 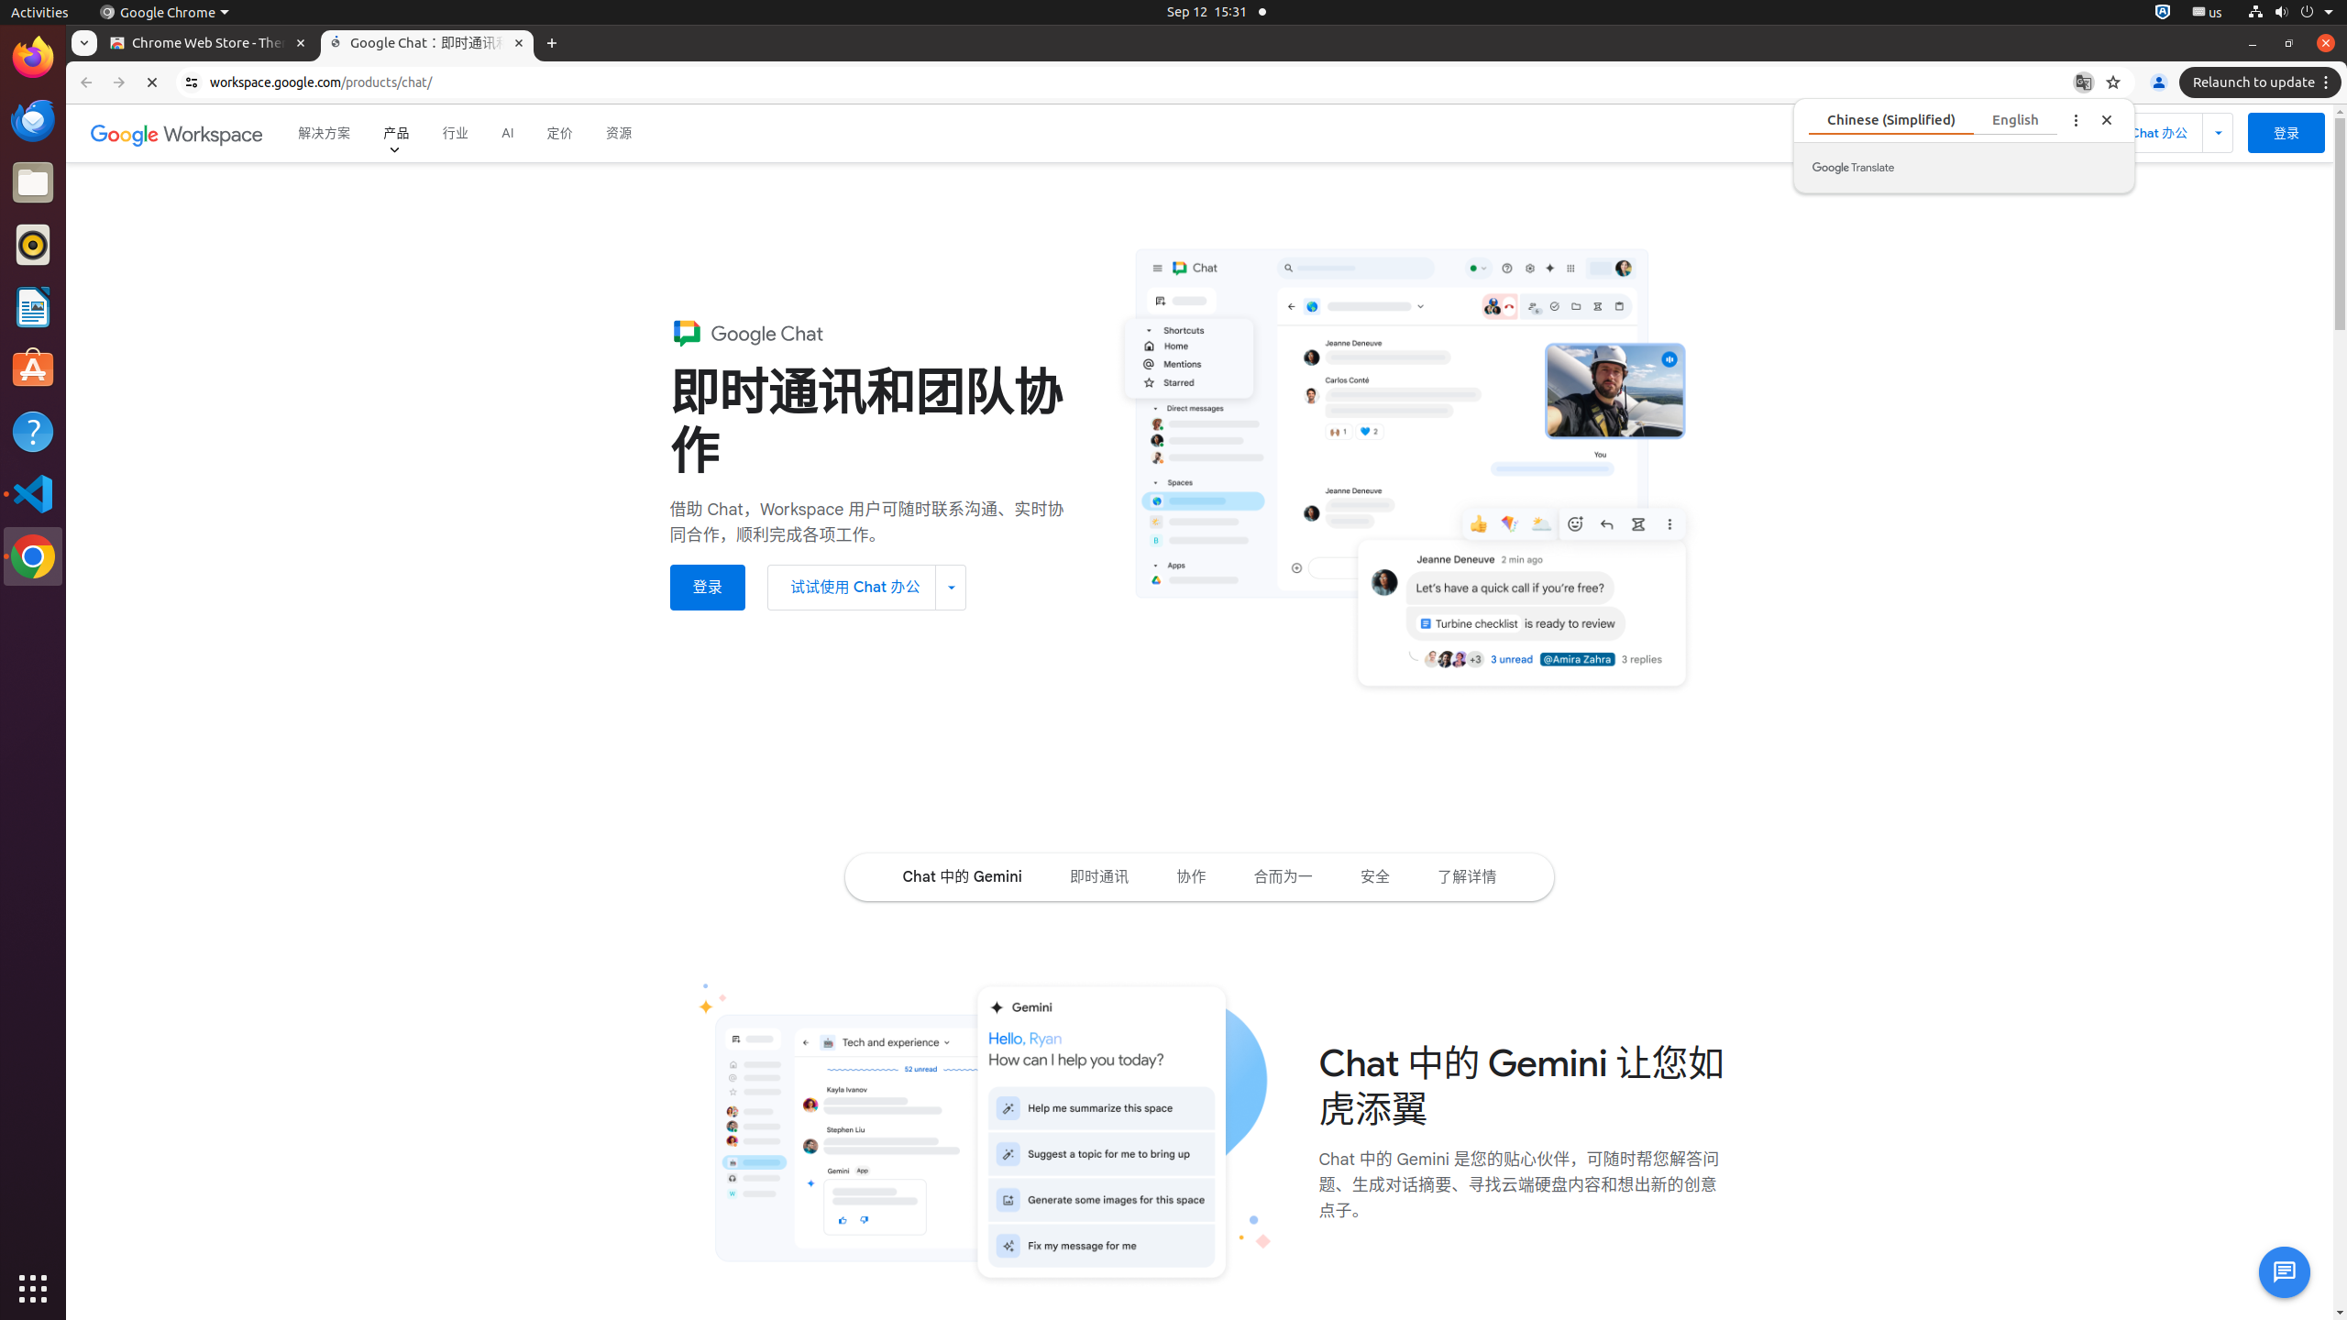 I want to click on Reload, so click(x=152, y=82).